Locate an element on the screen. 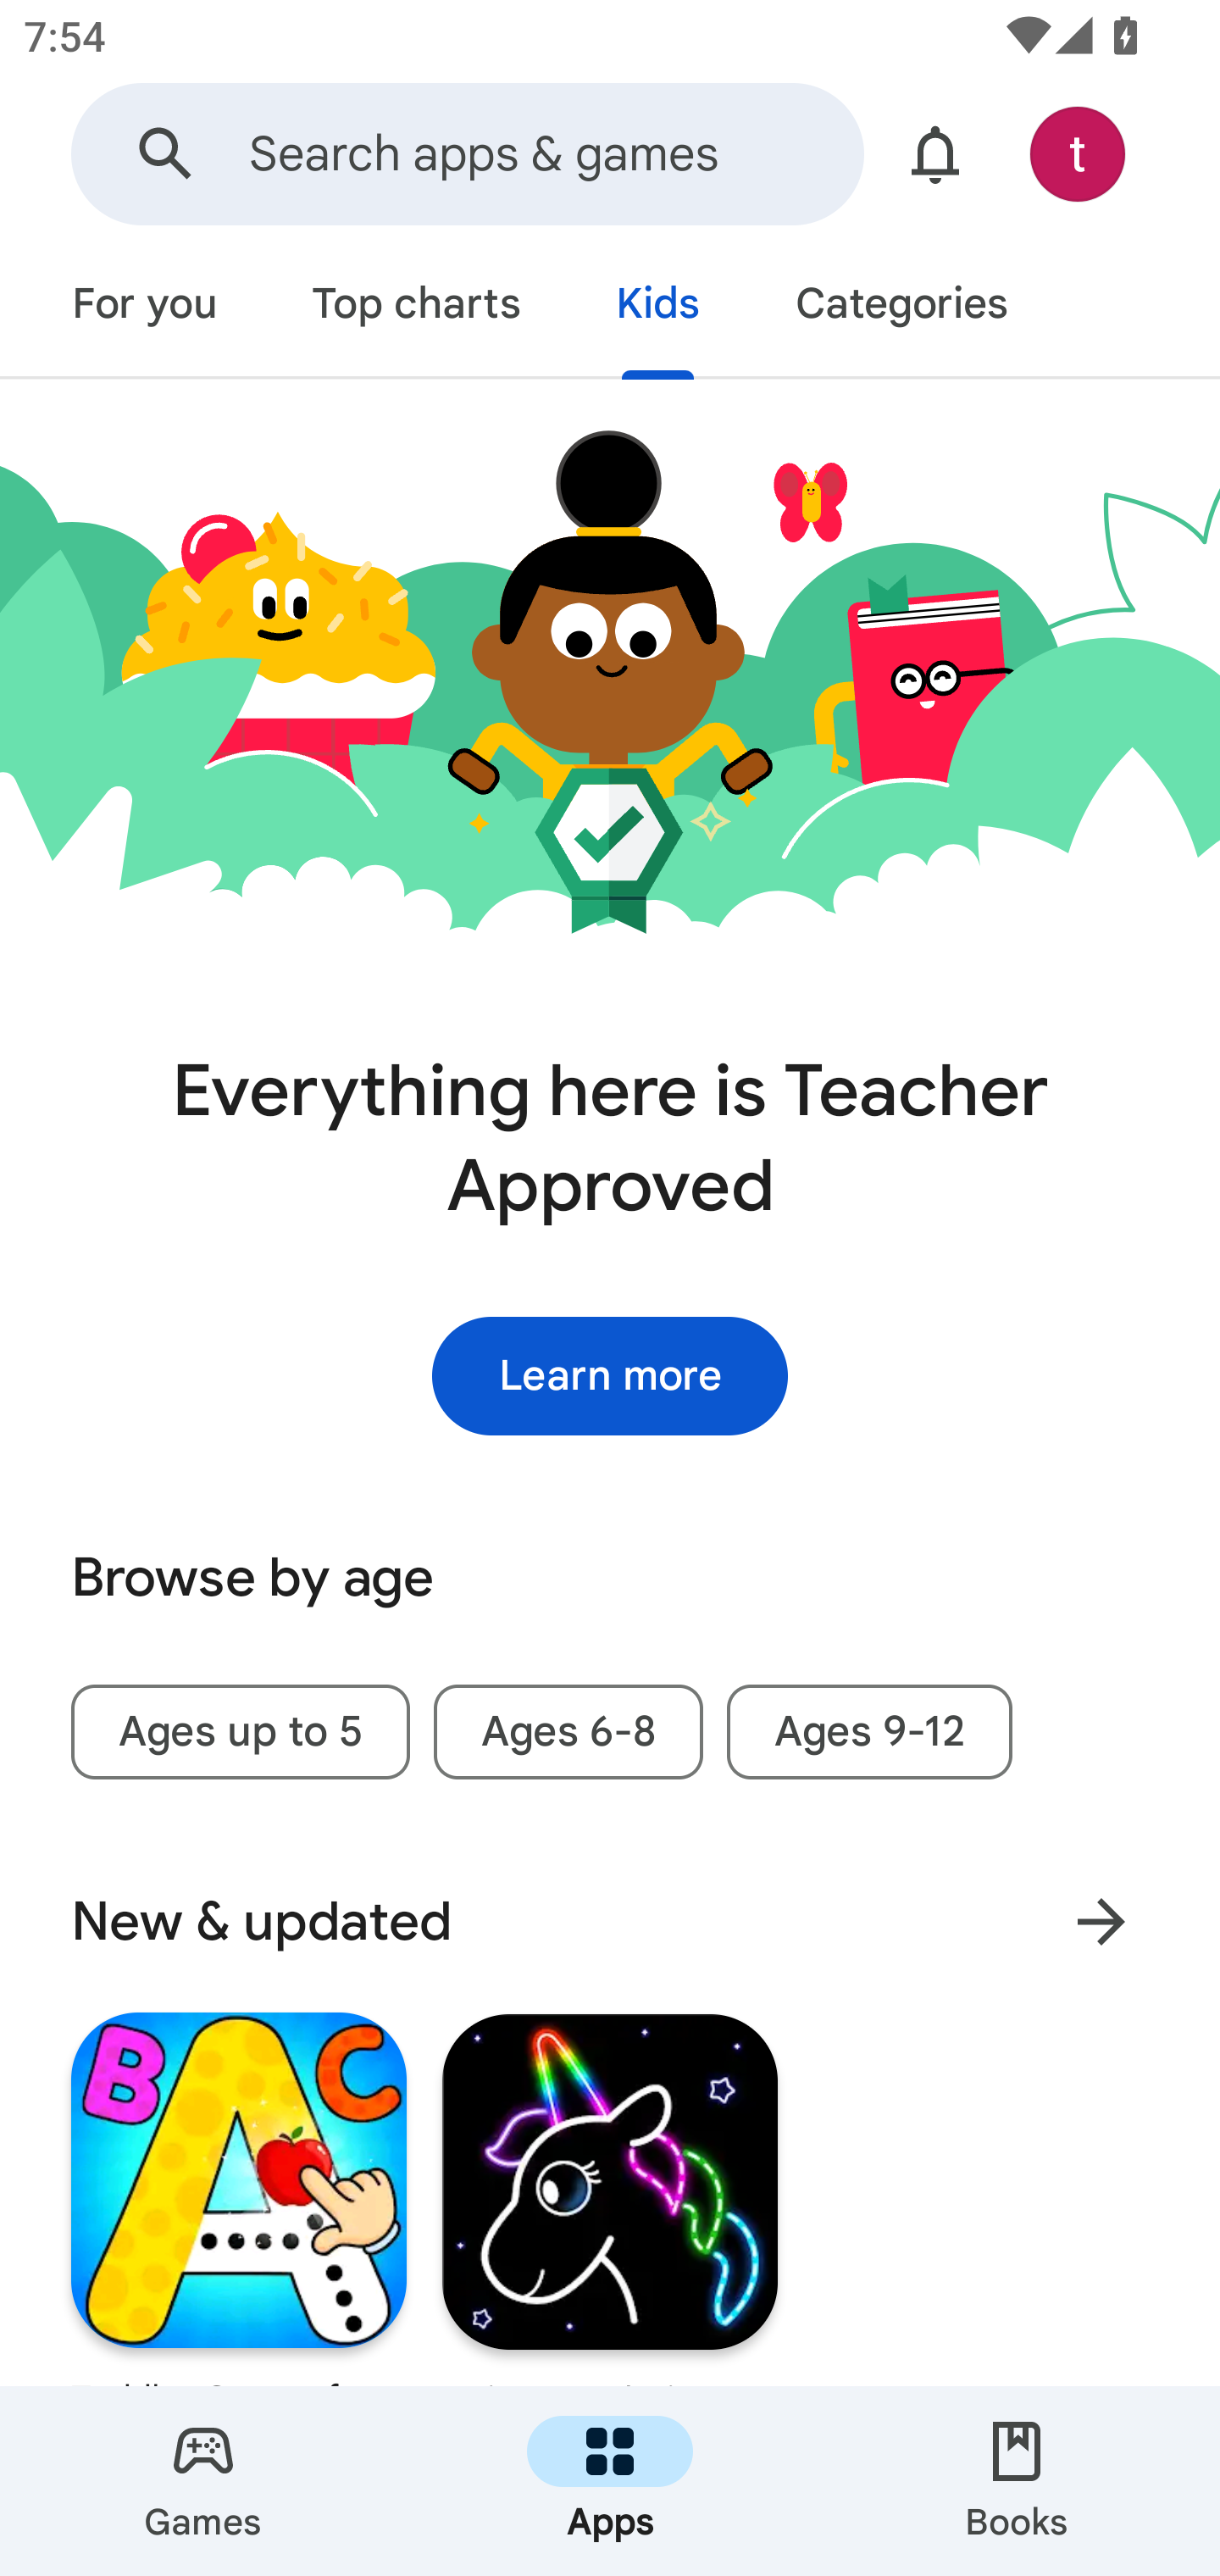  Show notifications and offers. is located at coordinates (935, 154).